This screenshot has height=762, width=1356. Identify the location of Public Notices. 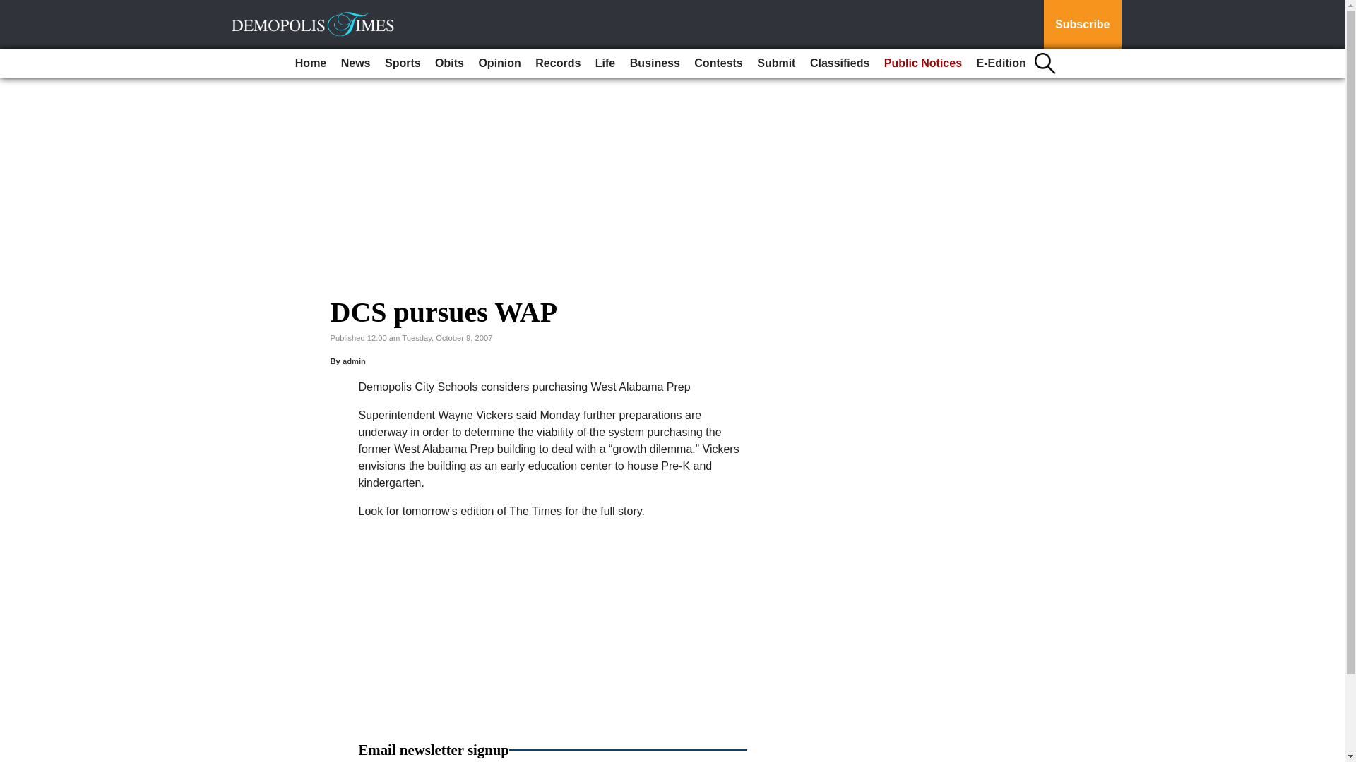
(923, 64).